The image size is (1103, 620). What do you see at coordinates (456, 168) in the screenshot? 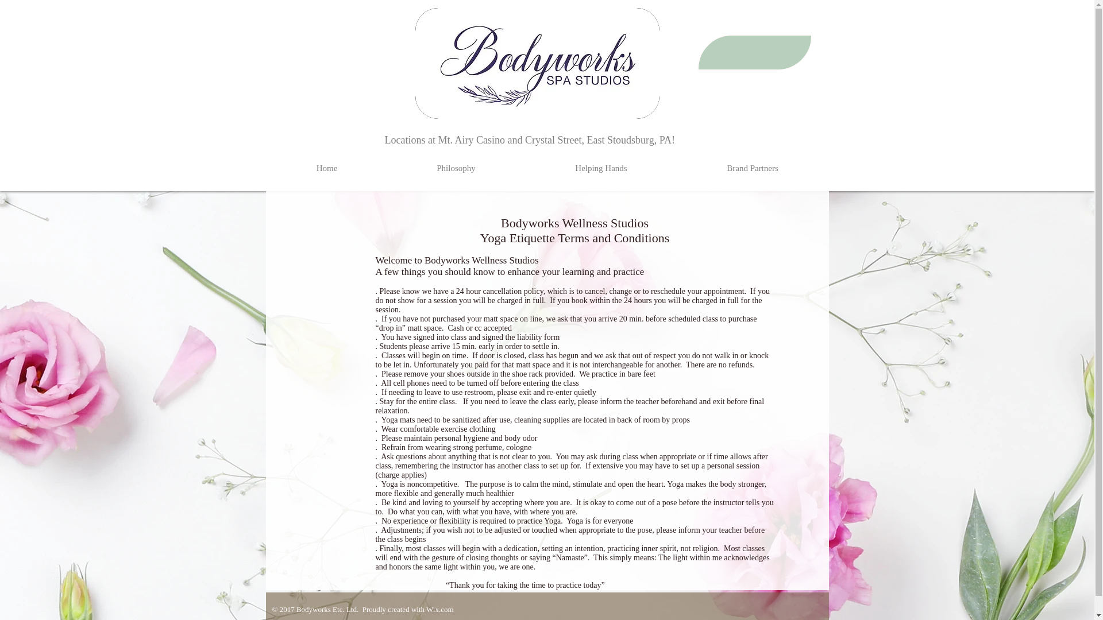
I see `Philosophy` at bounding box center [456, 168].